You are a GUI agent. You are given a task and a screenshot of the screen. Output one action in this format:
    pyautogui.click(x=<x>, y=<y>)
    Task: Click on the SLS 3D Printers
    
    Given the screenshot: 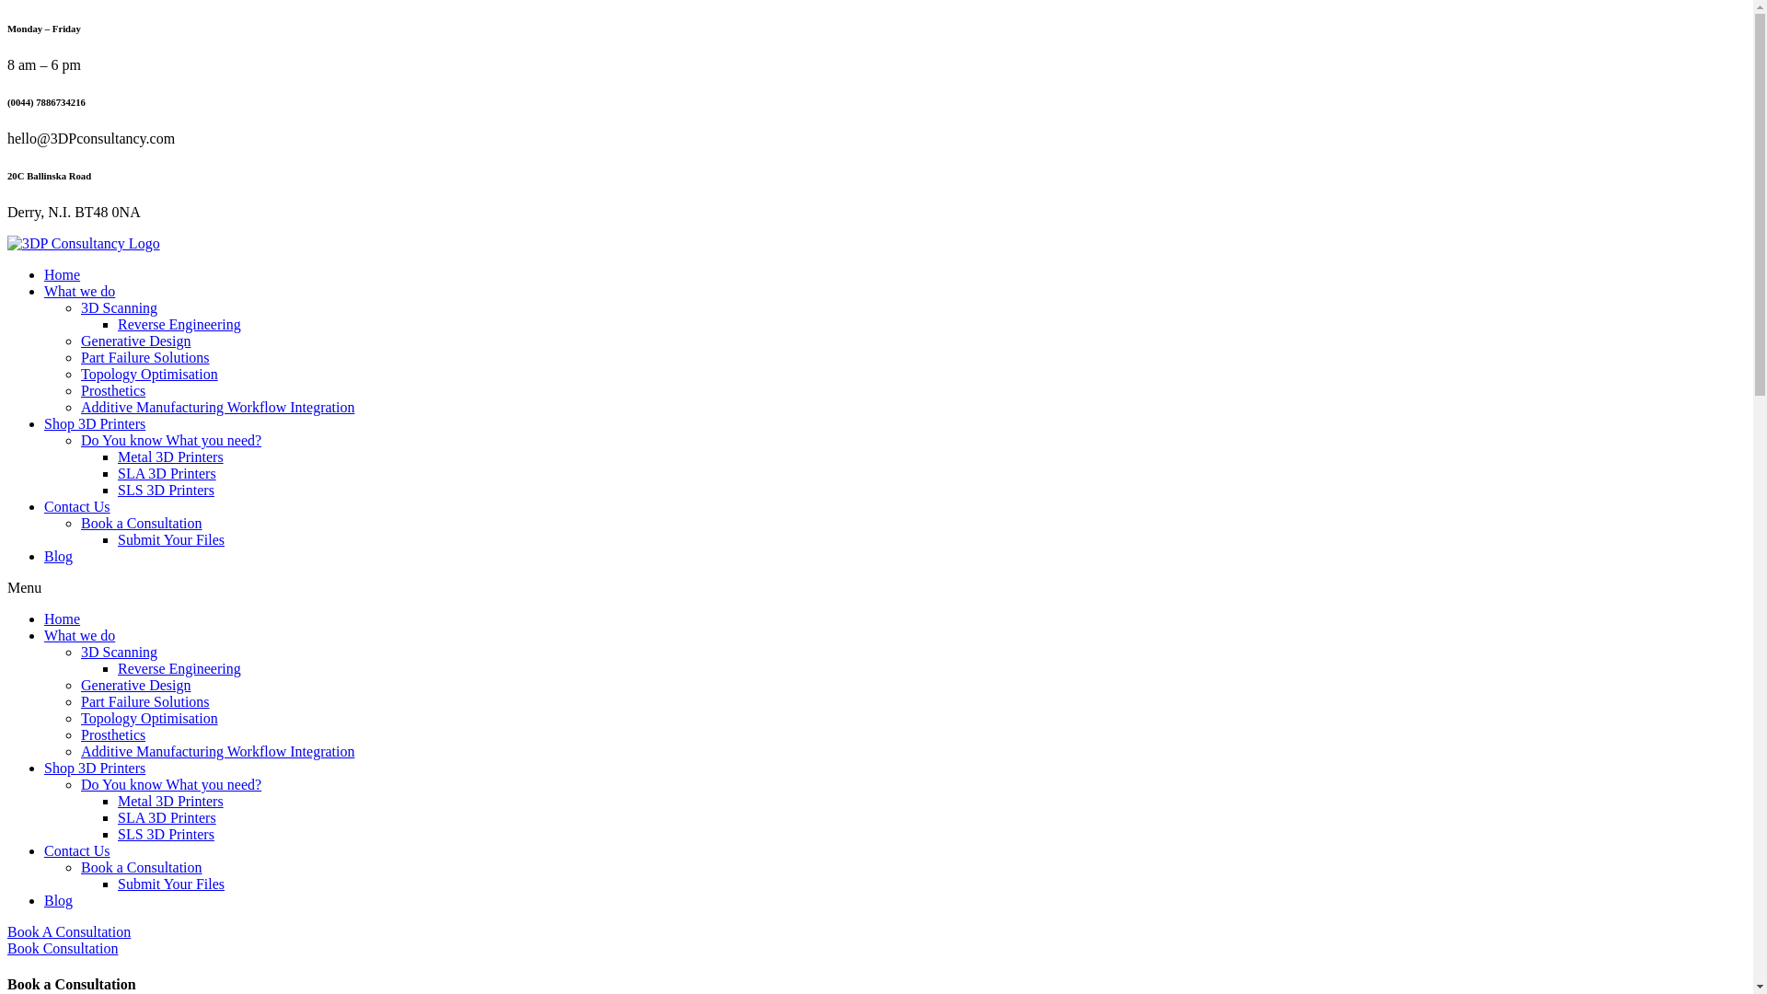 What is the action you would take?
    pyautogui.click(x=166, y=490)
    